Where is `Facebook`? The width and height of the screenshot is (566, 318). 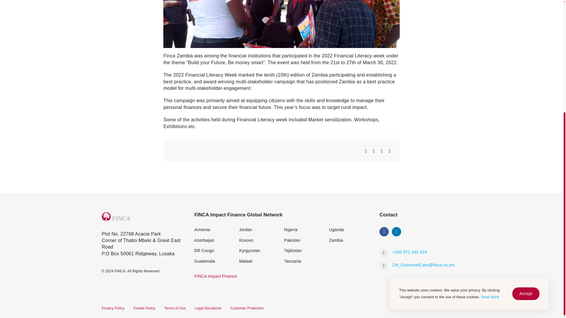
Facebook is located at coordinates (384, 232).